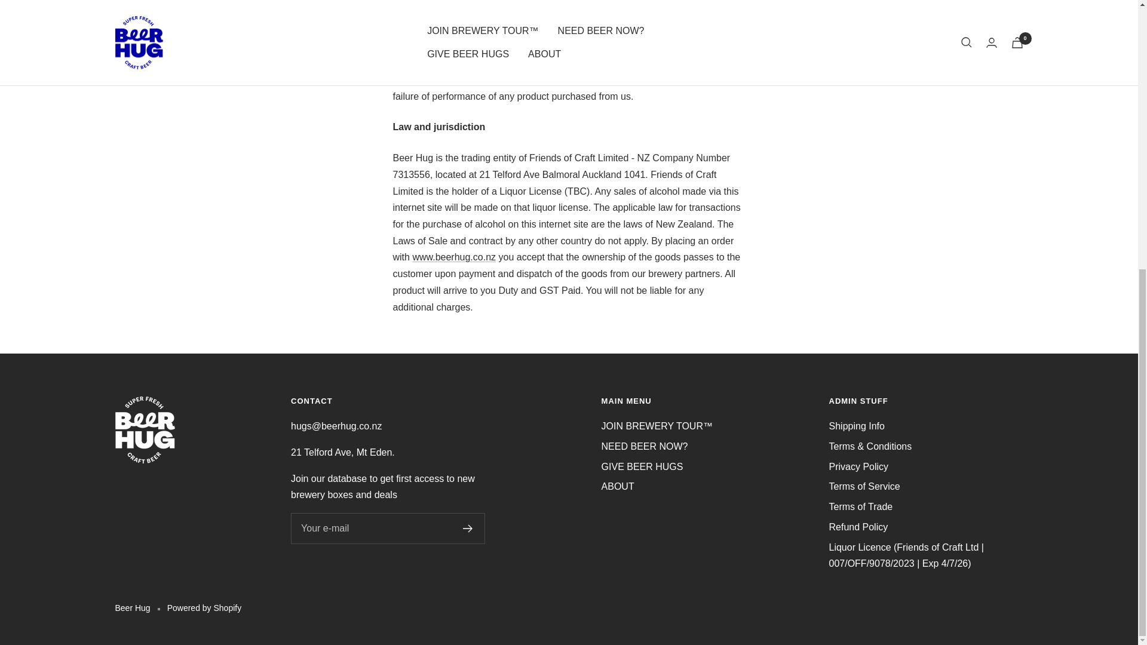 The width and height of the screenshot is (1147, 645). What do you see at coordinates (861, 506) in the screenshot?
I see `Terms of Trade` at bounding box center [861, 506].